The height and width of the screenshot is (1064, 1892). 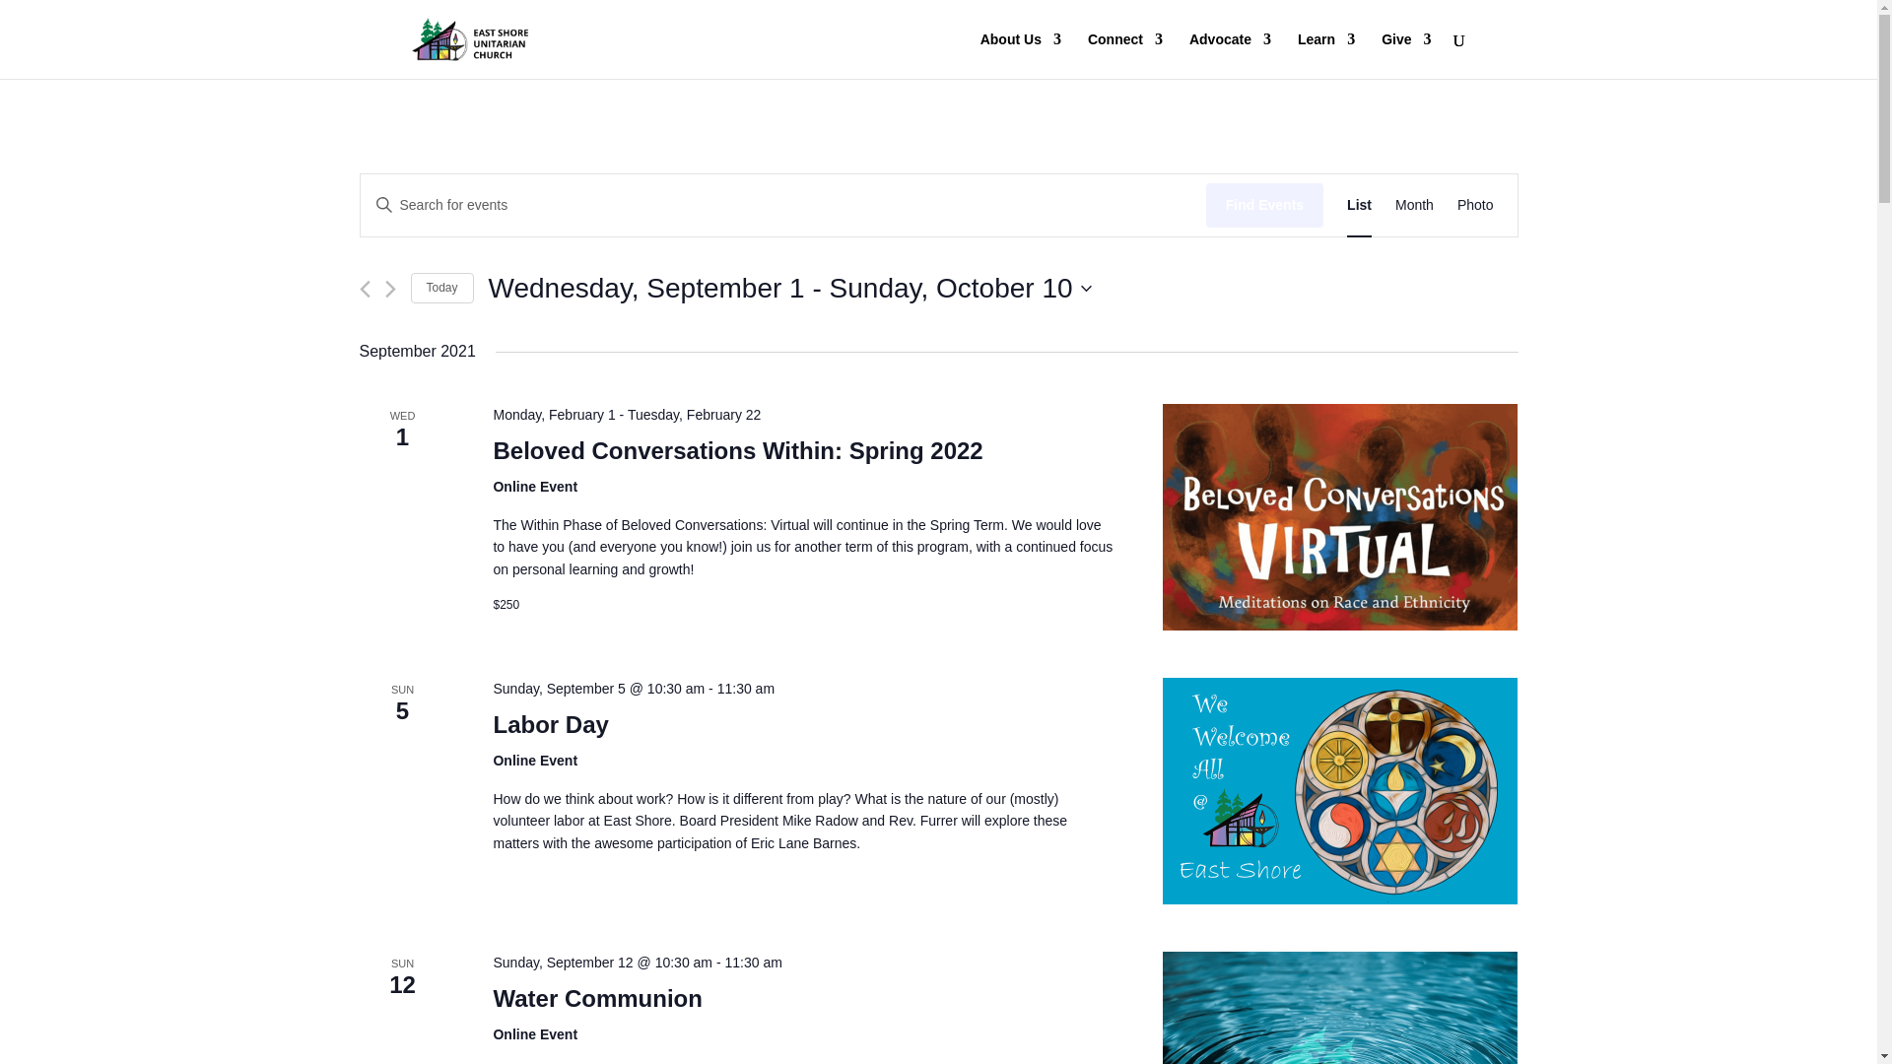 I want to click on Beloved Conversations Within: Spring 2022, so click(x=1340, y=517).